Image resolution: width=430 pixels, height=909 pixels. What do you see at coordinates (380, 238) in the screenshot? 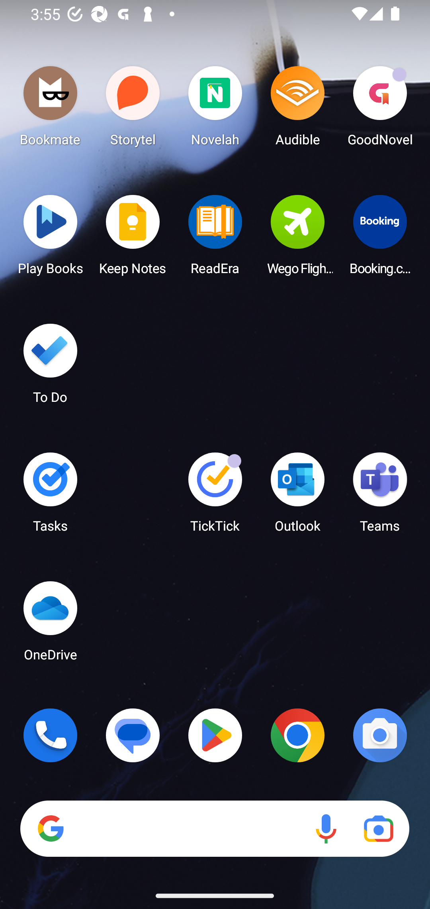
I see `Booking.com` at bounding box center [380, 238].